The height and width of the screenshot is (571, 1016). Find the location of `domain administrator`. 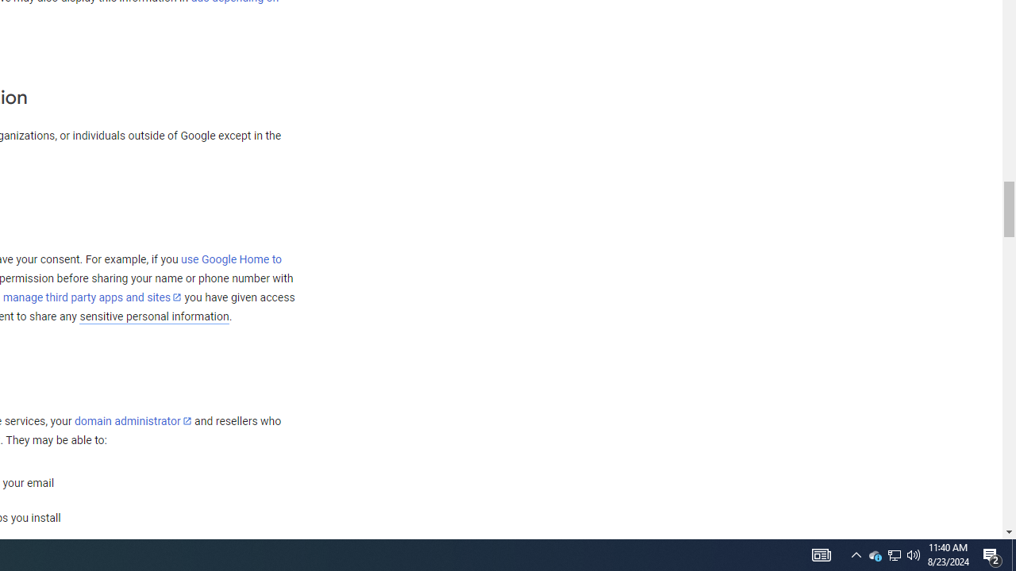

domain administrator is located at coordinates (133, 421).